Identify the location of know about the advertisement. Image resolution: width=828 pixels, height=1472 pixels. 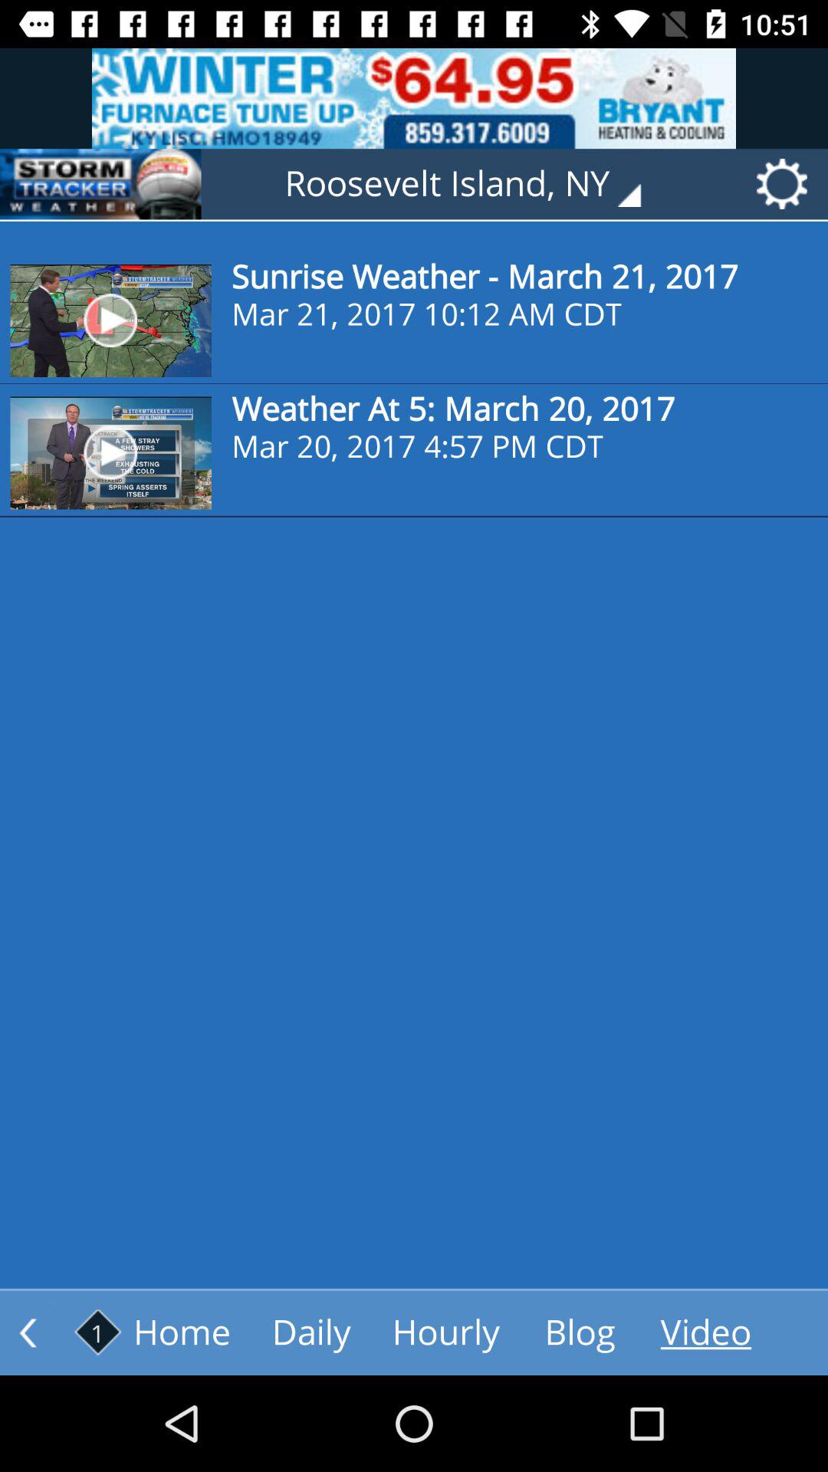
(414, 98).